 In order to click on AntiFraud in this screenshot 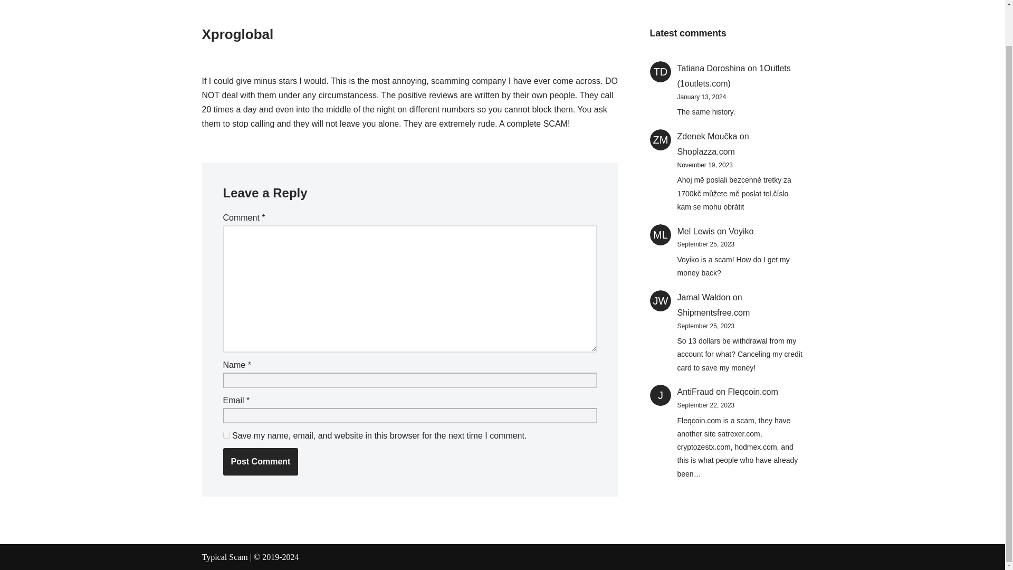, I will do `click(695, 392)`.